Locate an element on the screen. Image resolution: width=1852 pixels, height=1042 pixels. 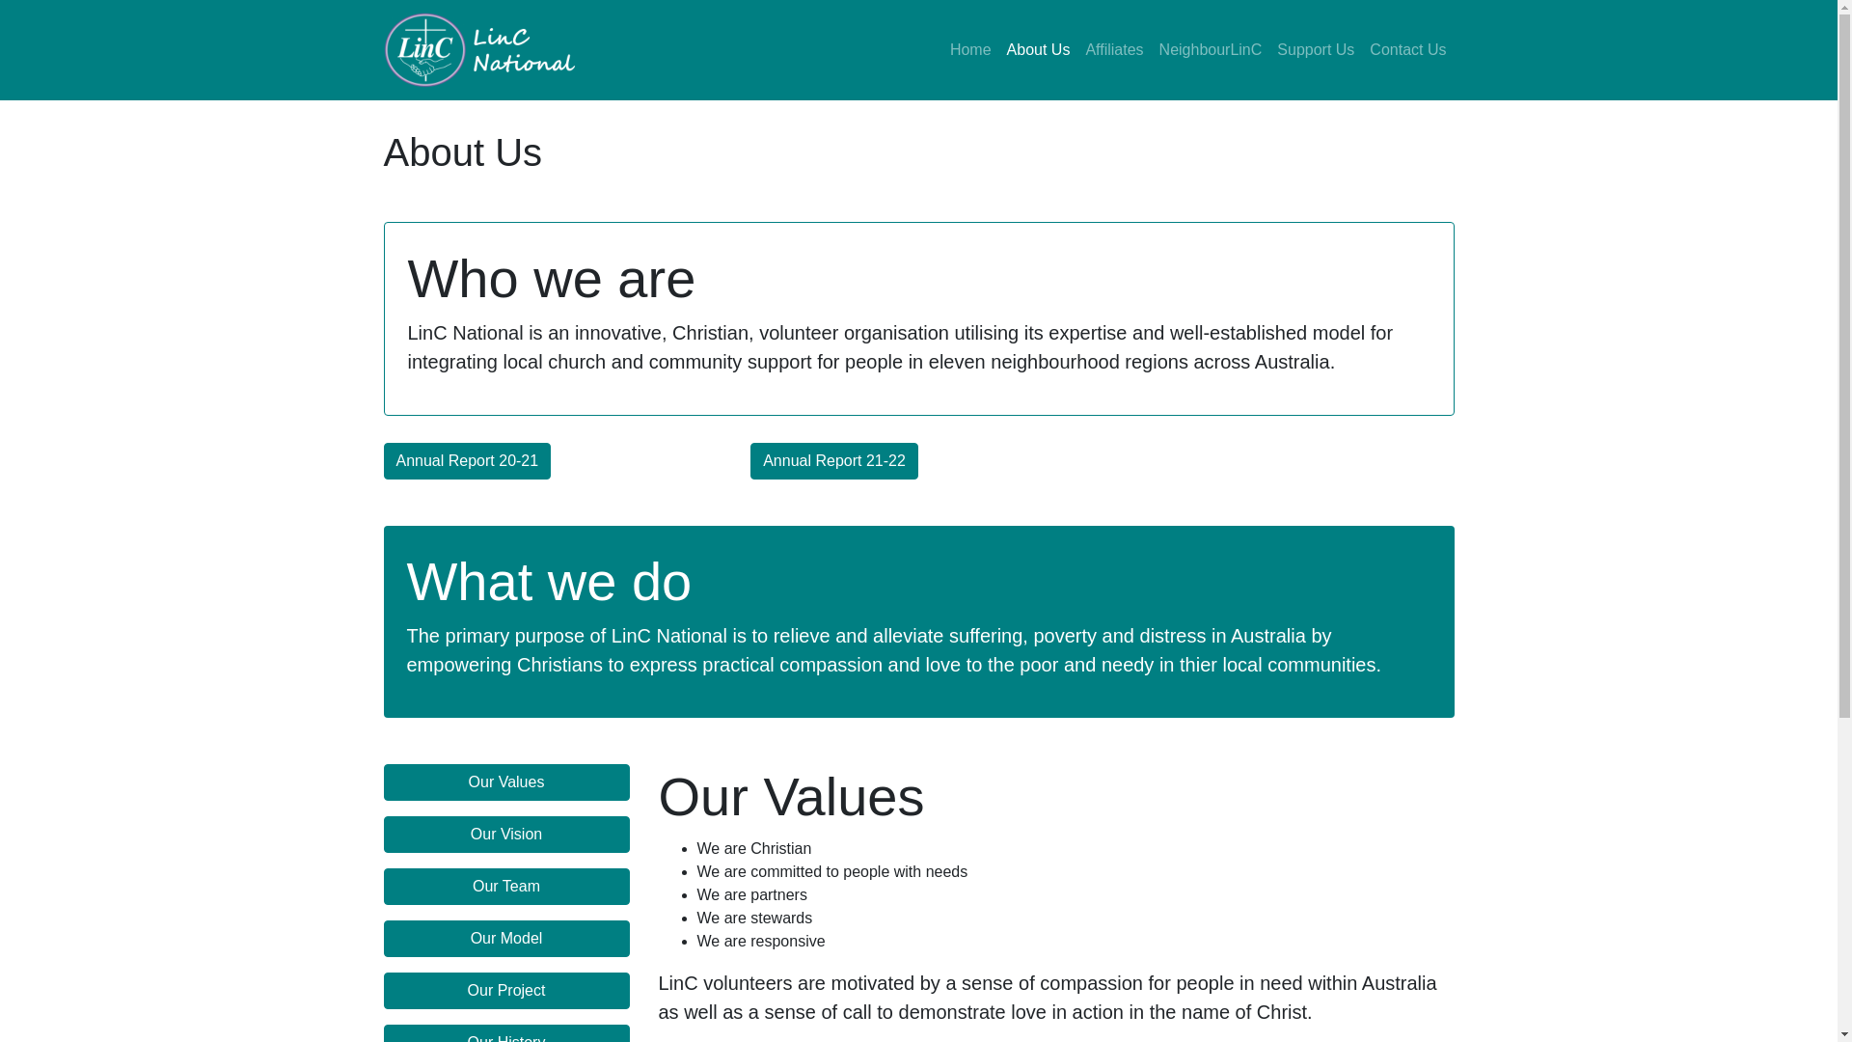
Affiliates is located at coordinates (1114, 50).